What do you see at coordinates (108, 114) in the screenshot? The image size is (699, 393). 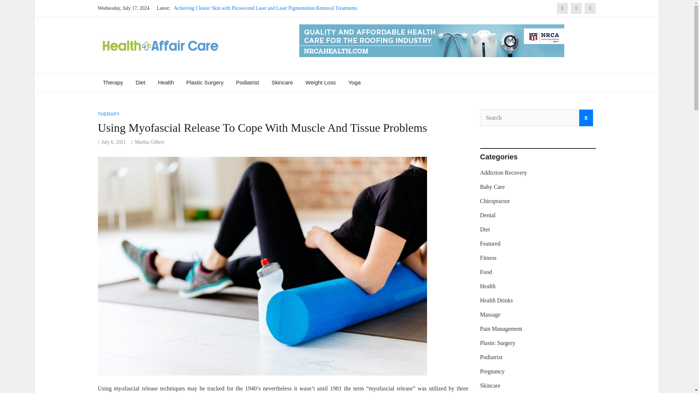 I see `THERAPY` at bounding box center [108, 114].